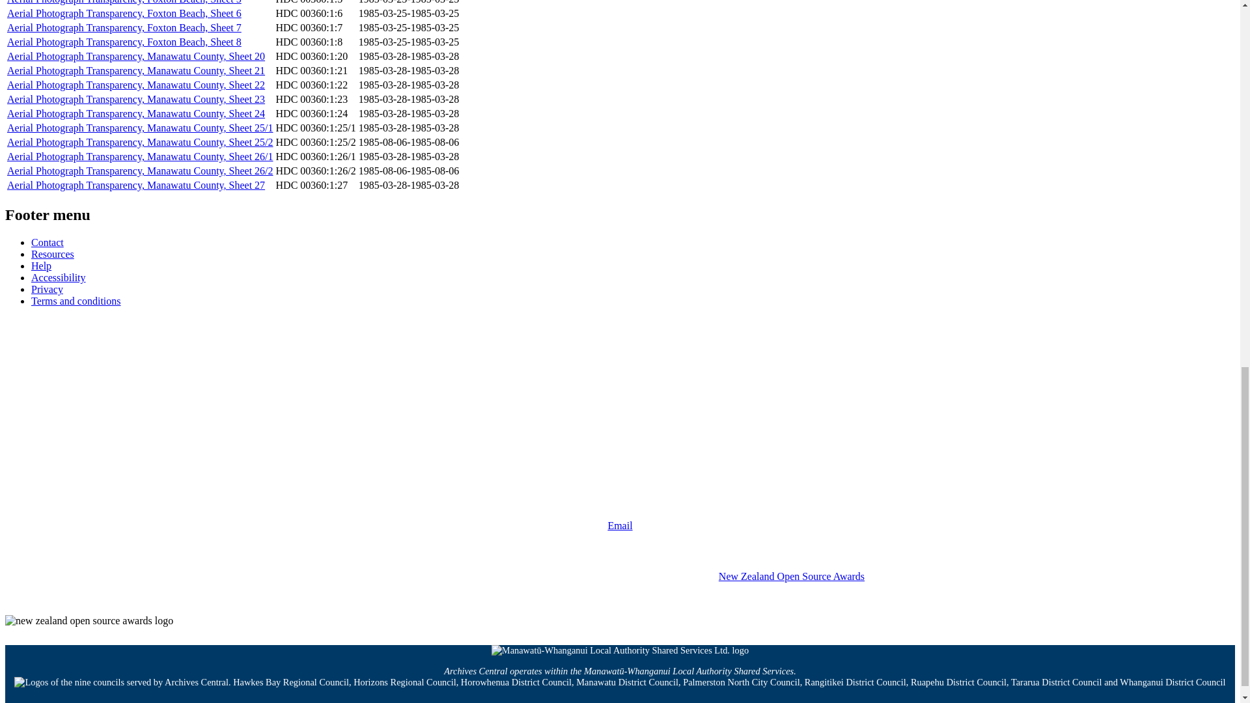 The height and width of the screenshot is (703, 1250). Describe the element at coordinates (136, 113) in the screenshot. I see `Aerial Photograph Transparency, Manawatu County, Sheet 24` at that location.